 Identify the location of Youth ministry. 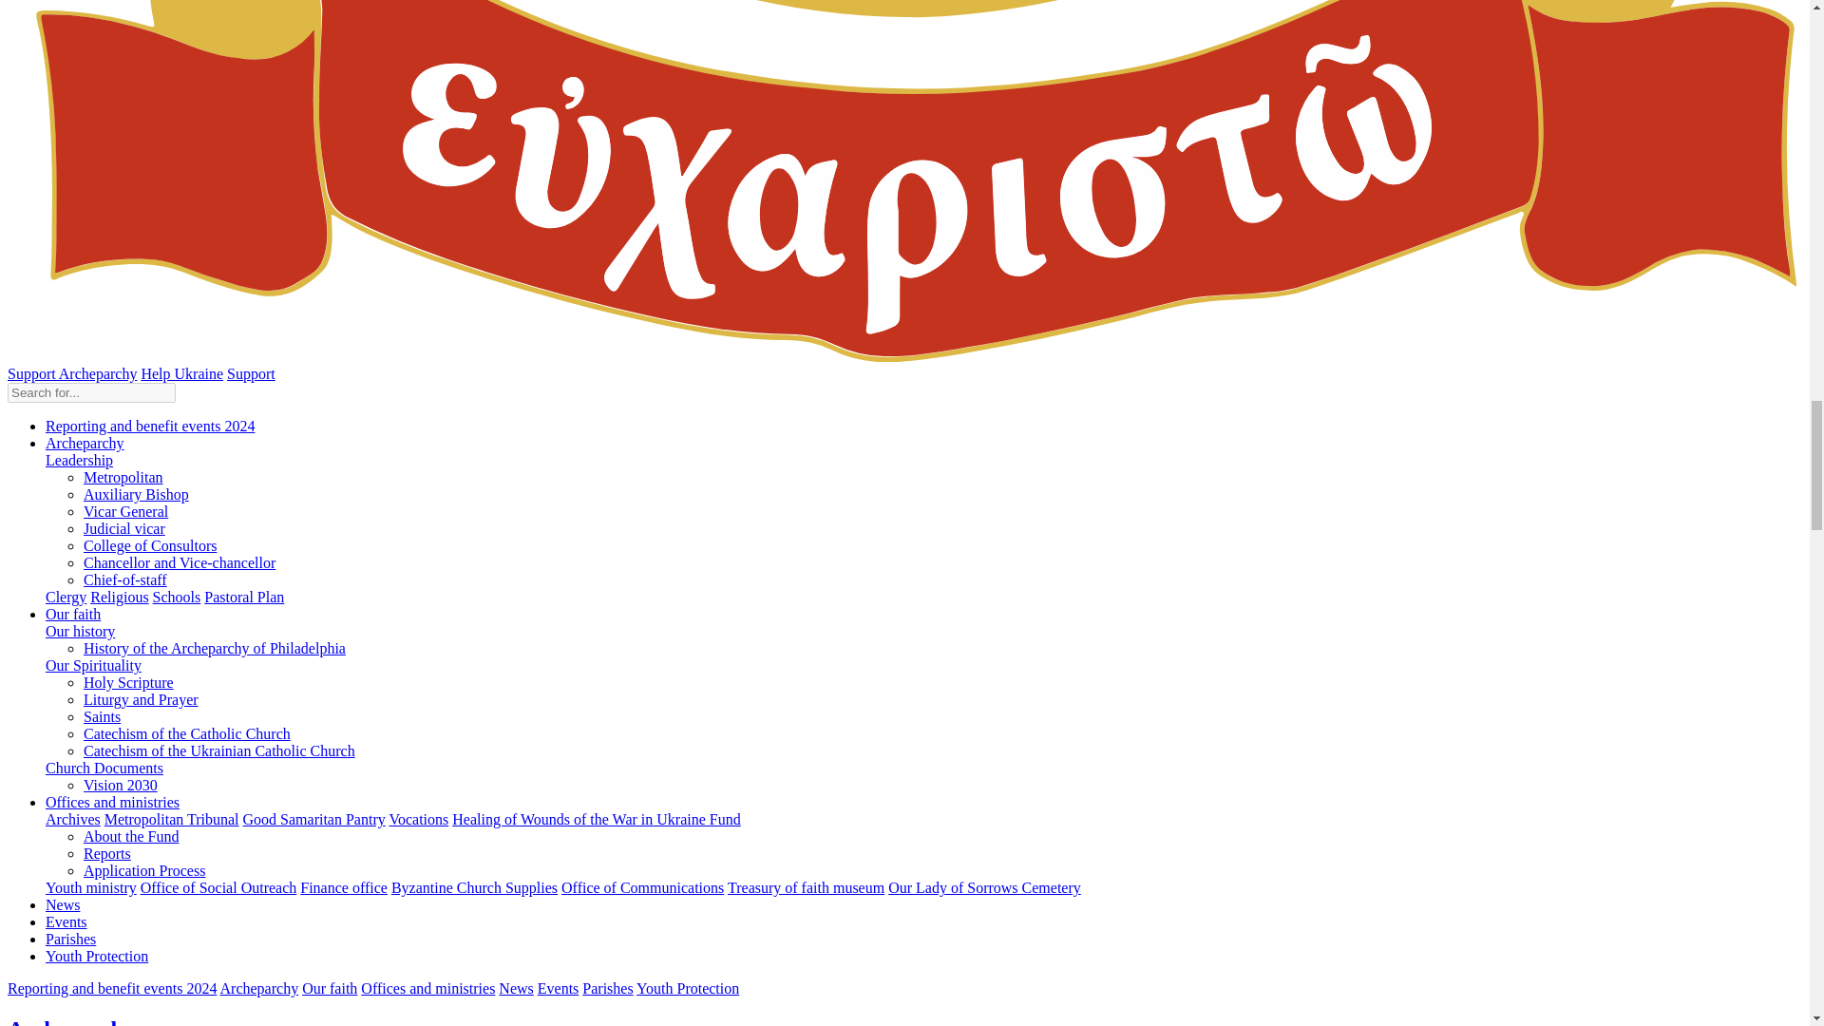
(91, 887).